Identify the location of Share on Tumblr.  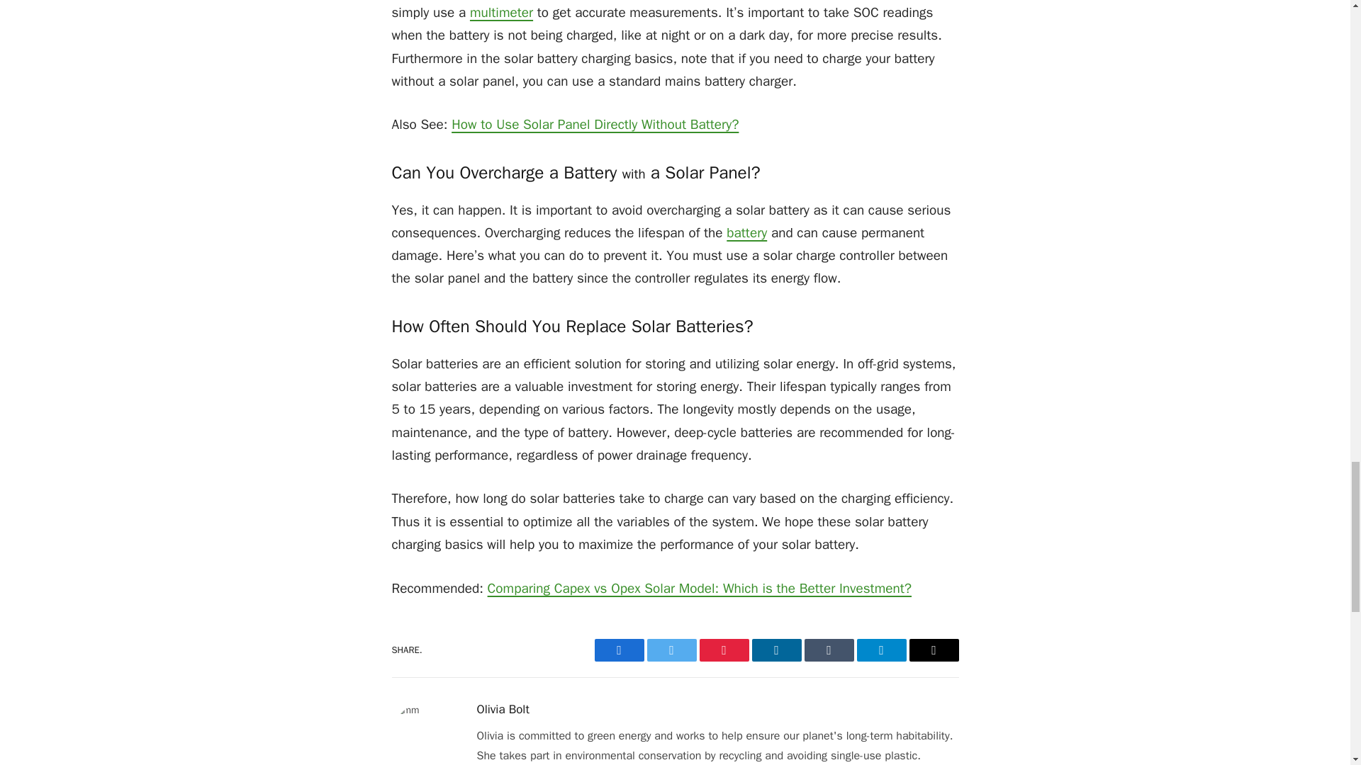
(828, 650).